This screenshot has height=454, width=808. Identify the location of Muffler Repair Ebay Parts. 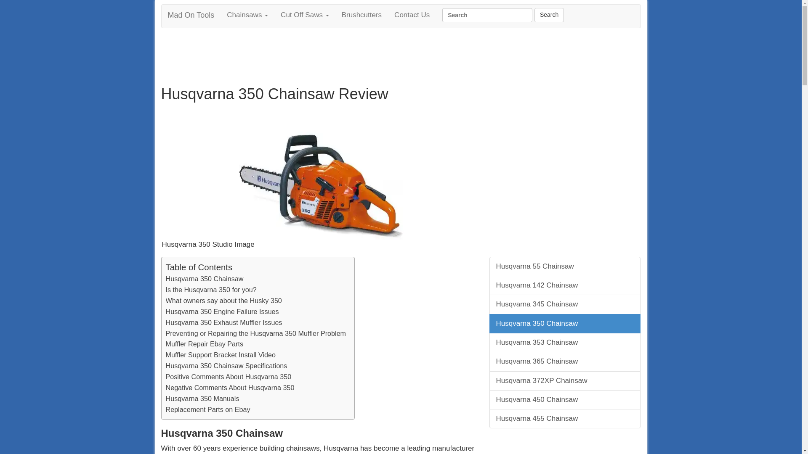
(205, 344).